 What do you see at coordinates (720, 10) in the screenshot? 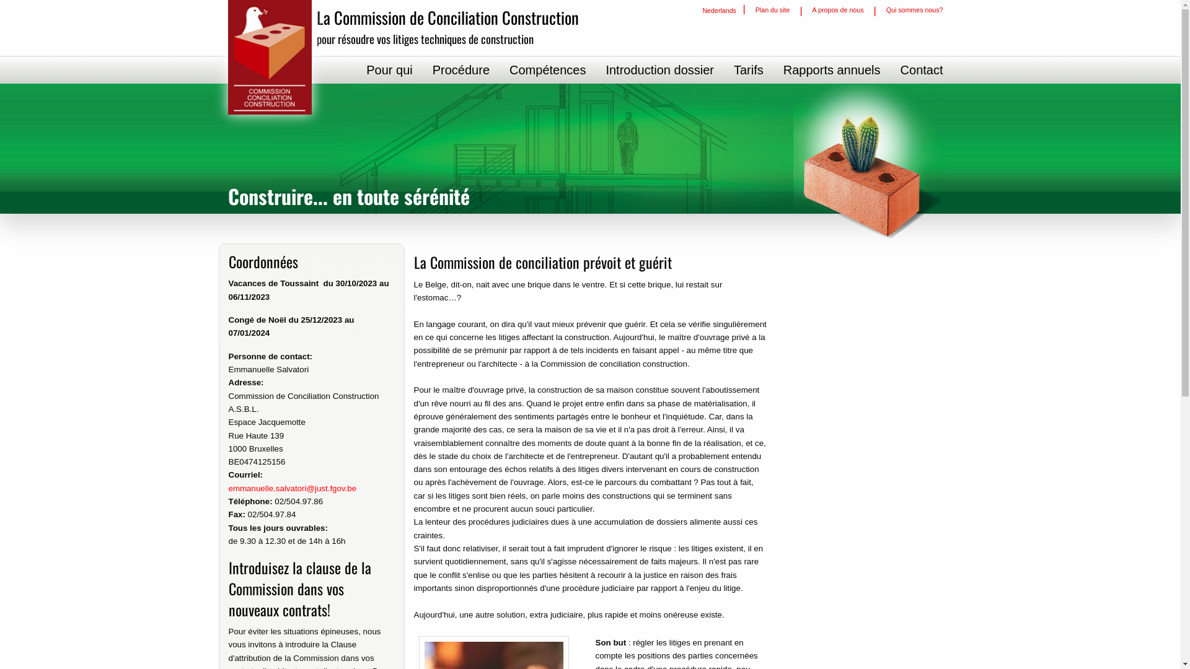
I see `Nederlands` at bounding box center [720, 10].